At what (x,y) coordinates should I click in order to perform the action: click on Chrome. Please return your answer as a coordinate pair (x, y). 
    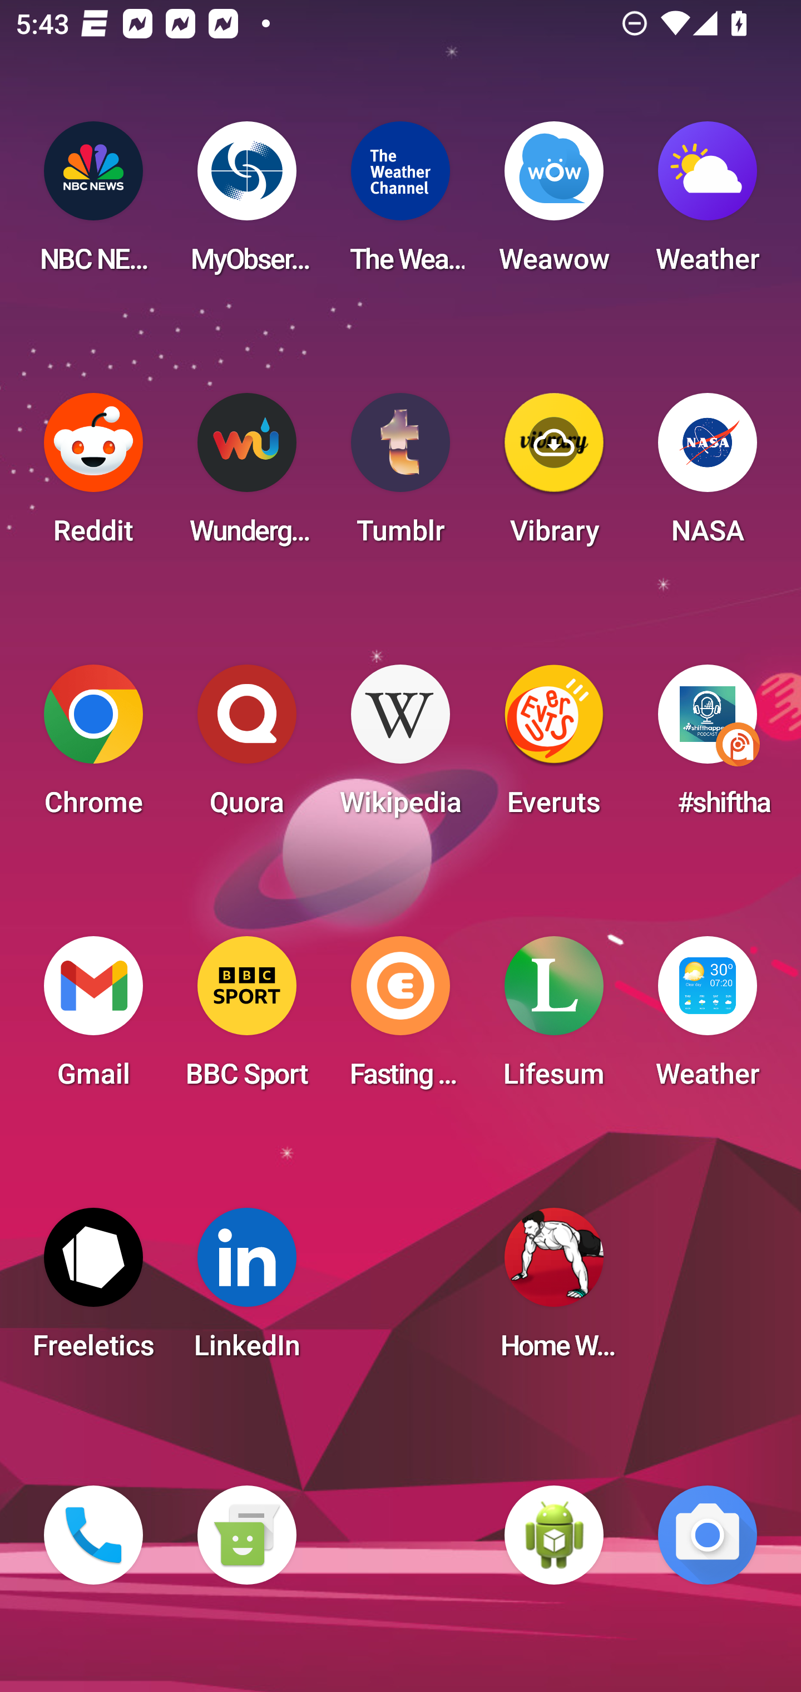
    Looking at the image, I should click on (93, 747).